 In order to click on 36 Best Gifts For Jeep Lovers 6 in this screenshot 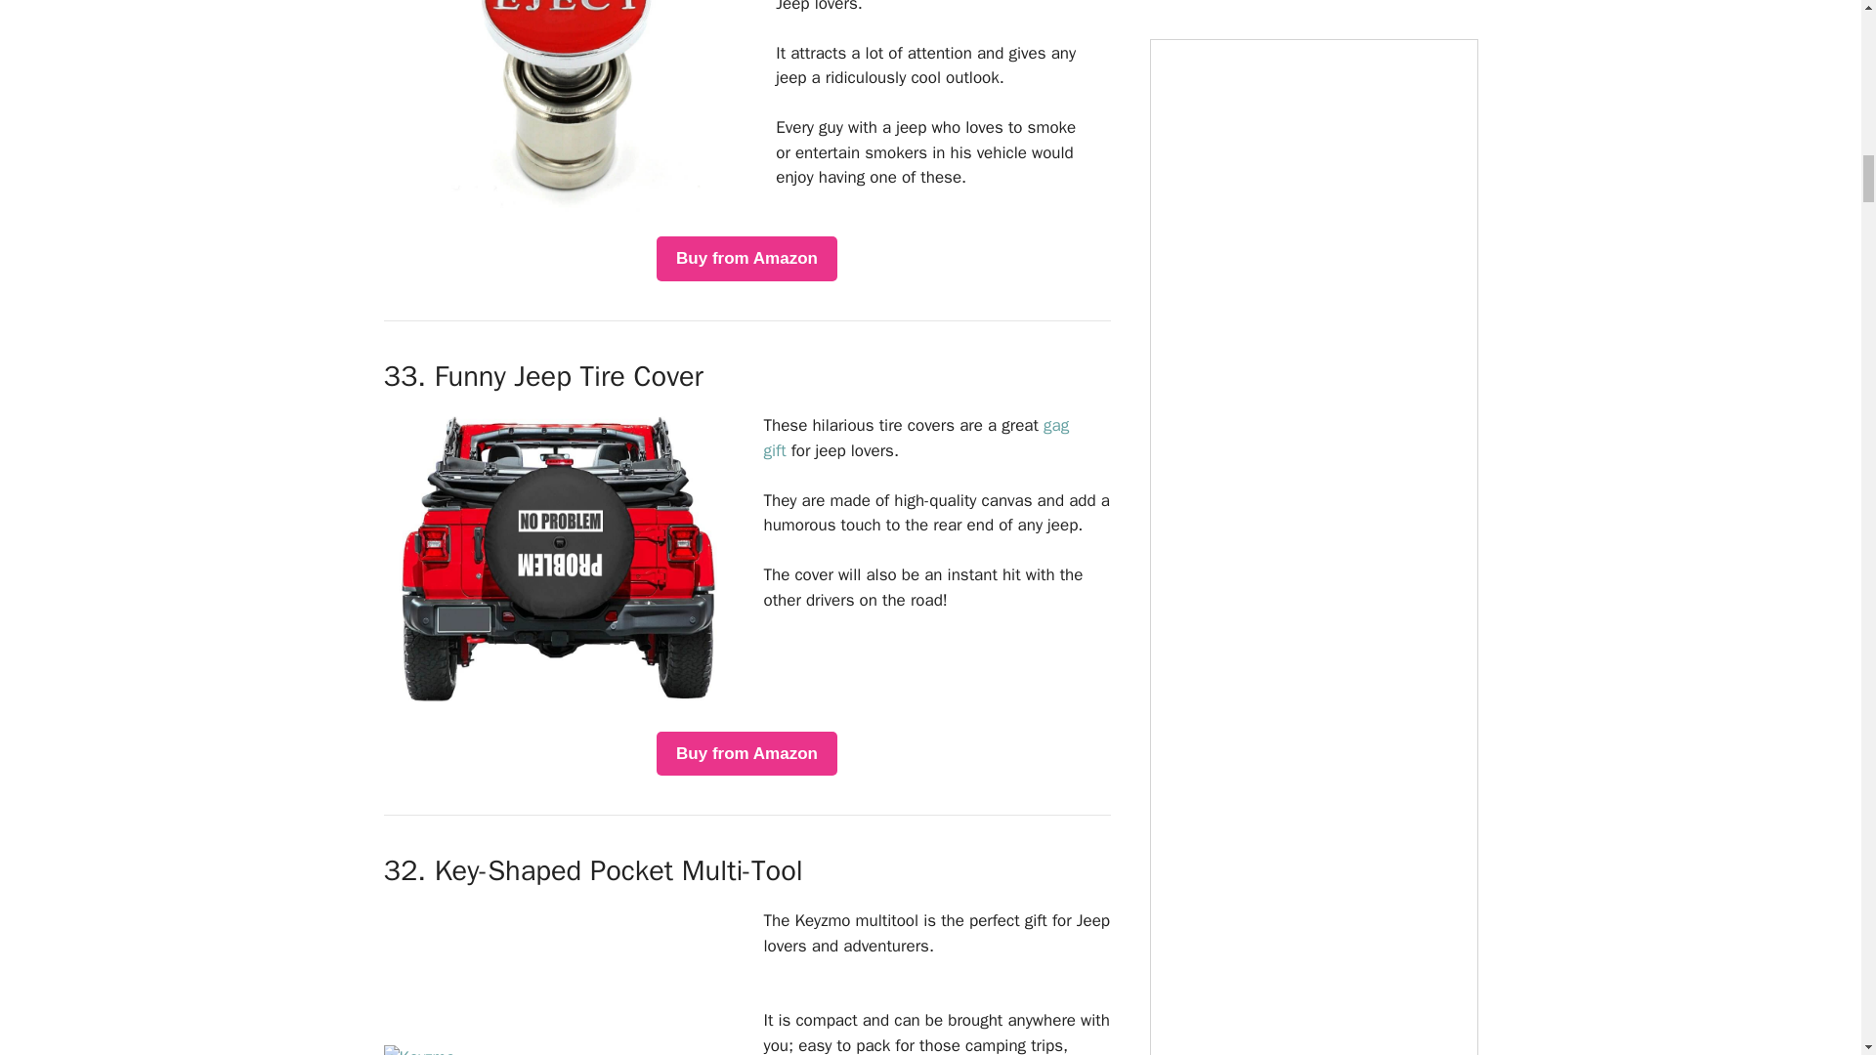, I will do `click(418, 1050)`.